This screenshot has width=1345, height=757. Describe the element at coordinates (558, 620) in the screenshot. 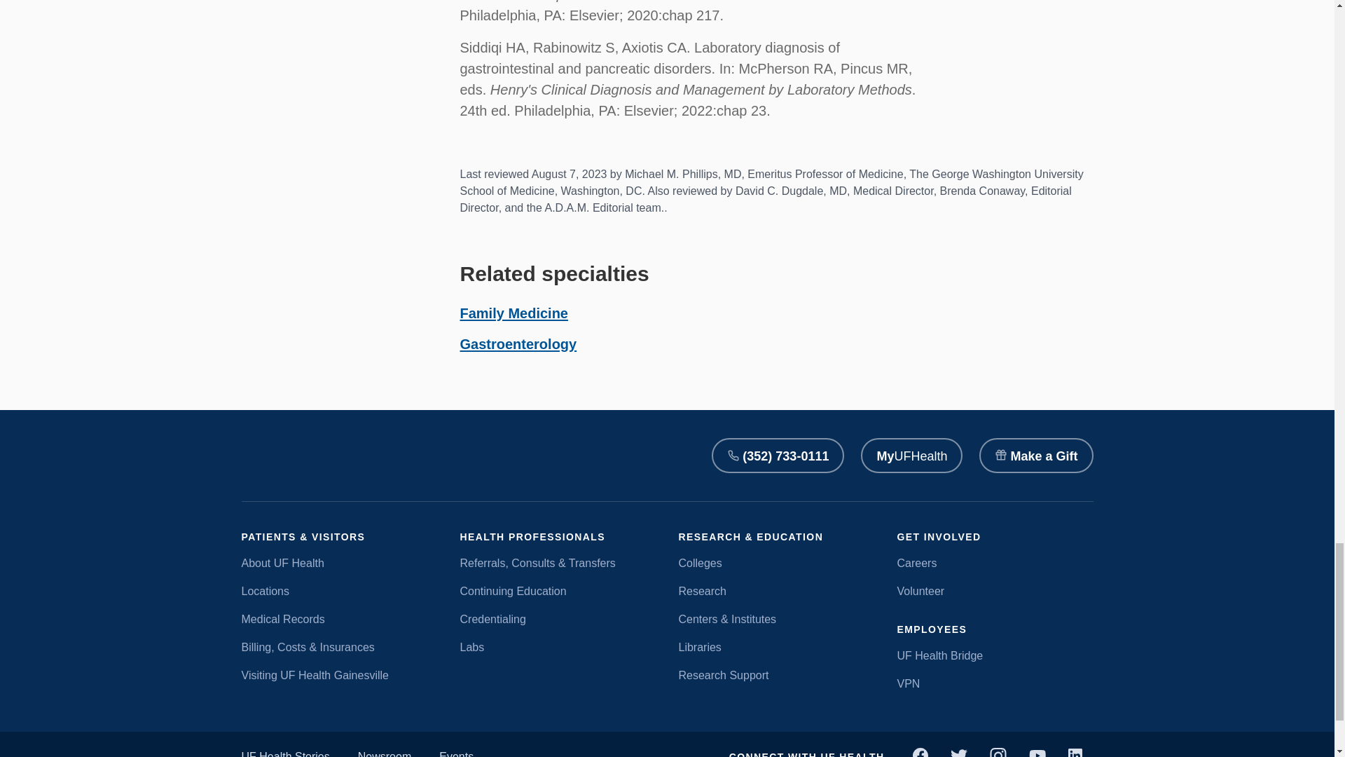

I see `Credentialing` at that location.